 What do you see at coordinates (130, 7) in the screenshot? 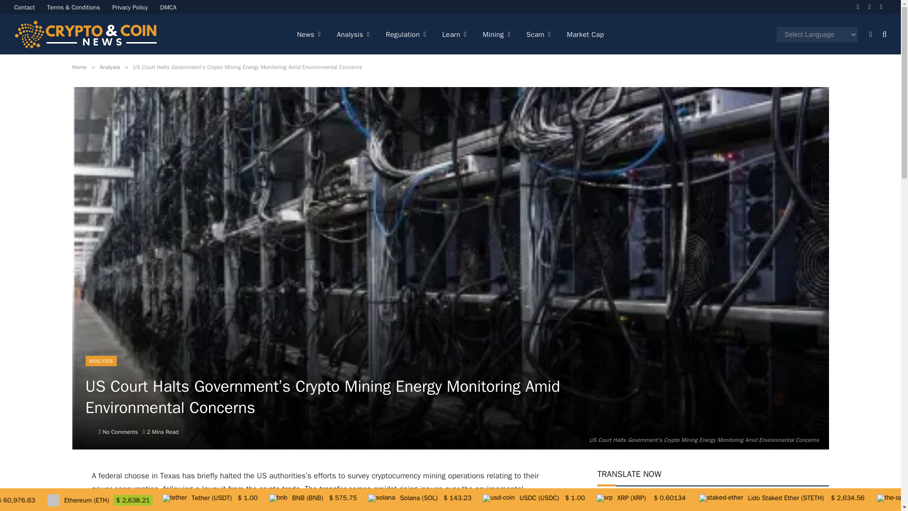
I see `Privacy Policy` at bounding box center [130, 7].